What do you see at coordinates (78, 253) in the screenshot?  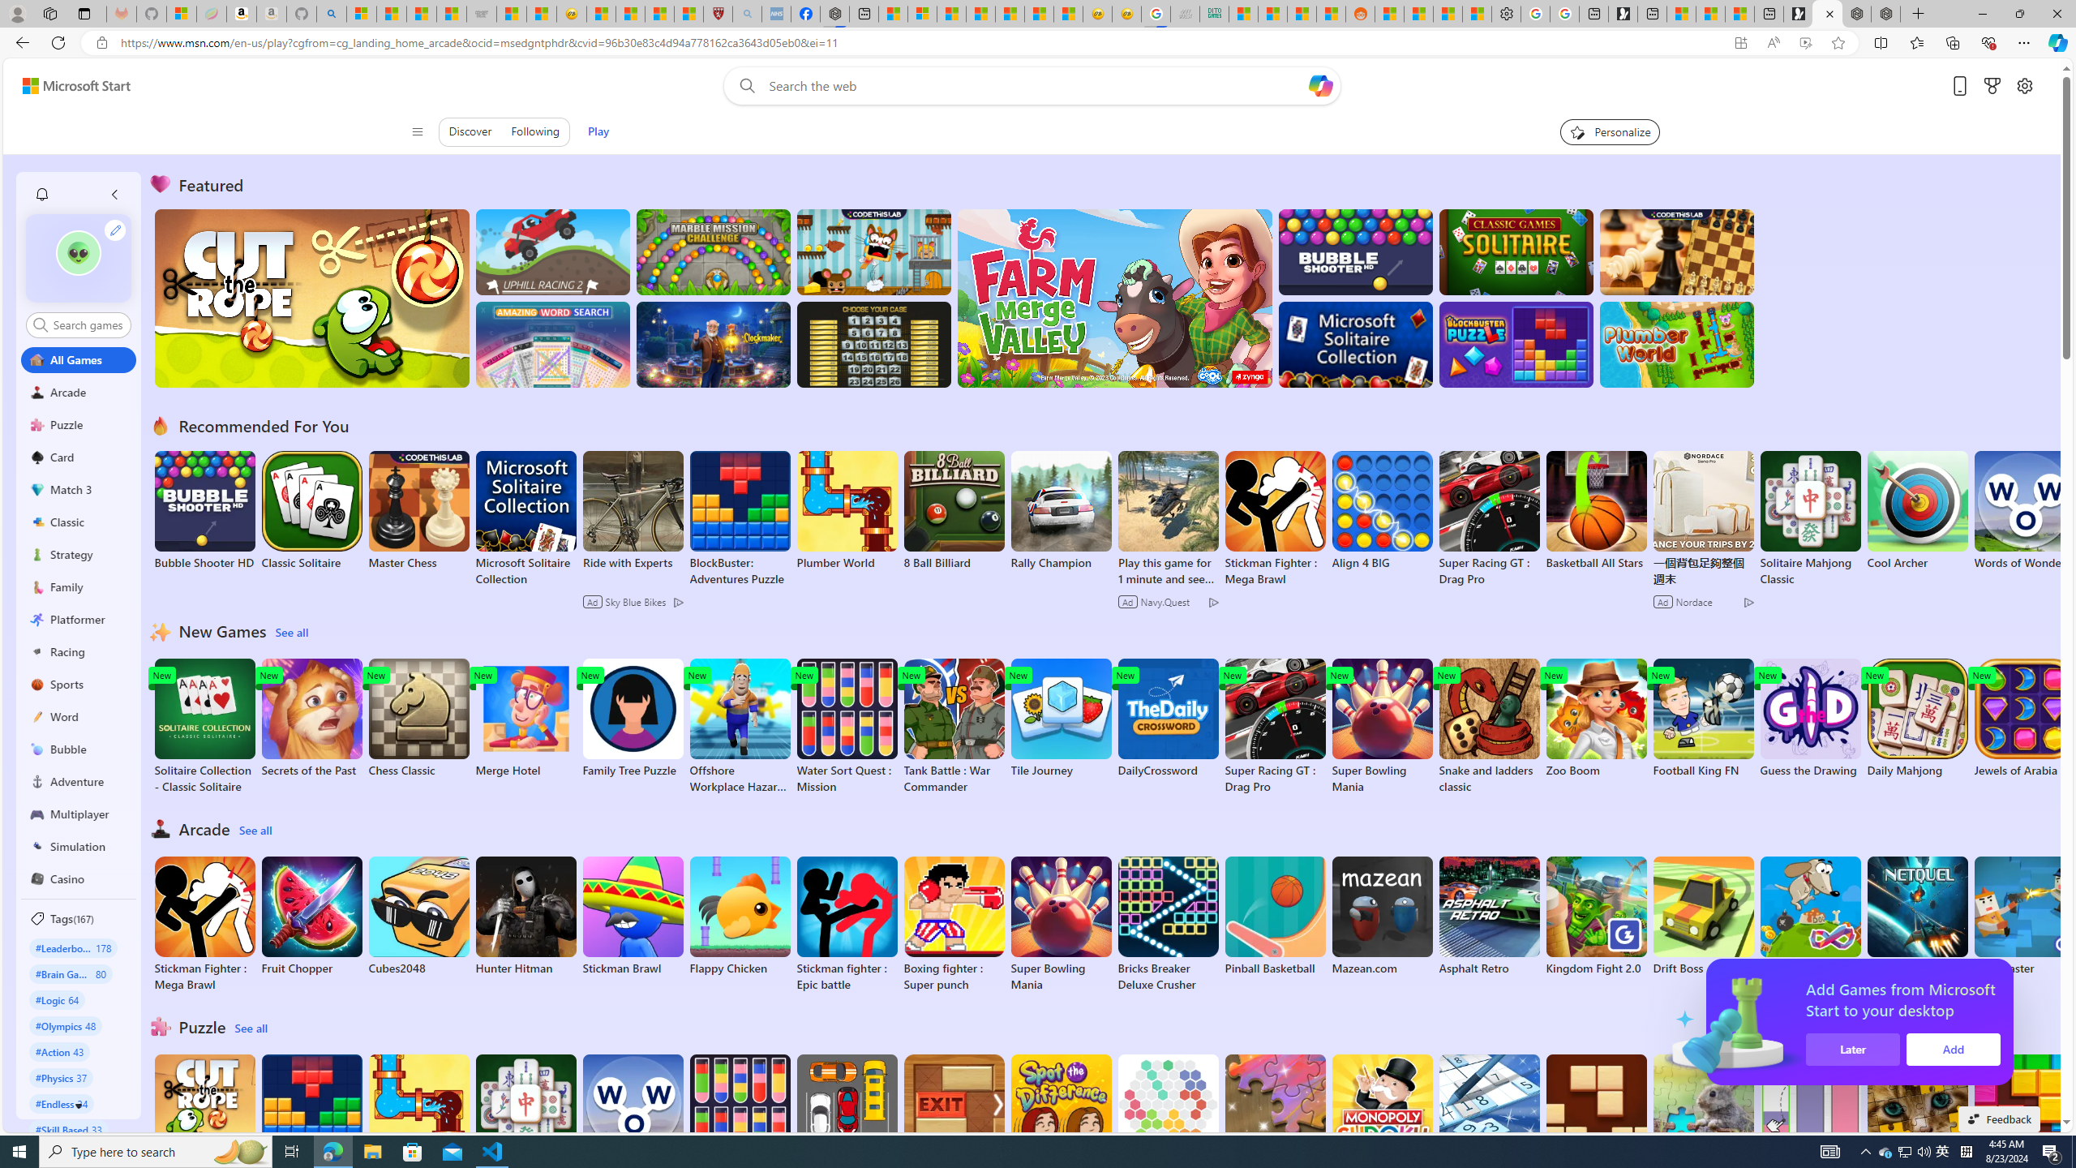 I see `""'s avatar` at bounding box center [78, 253].